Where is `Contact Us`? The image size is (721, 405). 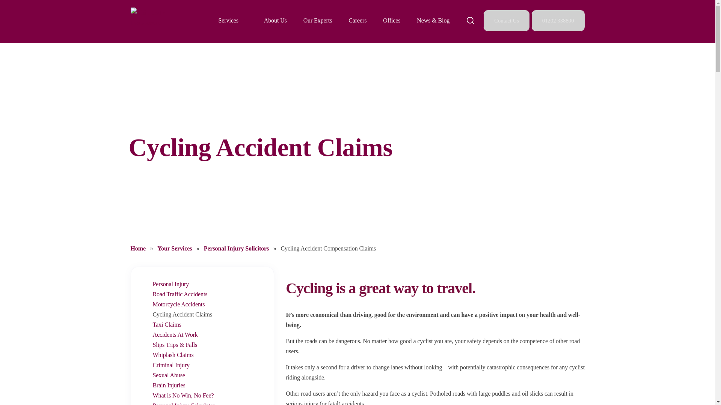 Contact Us is located at coordinates (506, 20).